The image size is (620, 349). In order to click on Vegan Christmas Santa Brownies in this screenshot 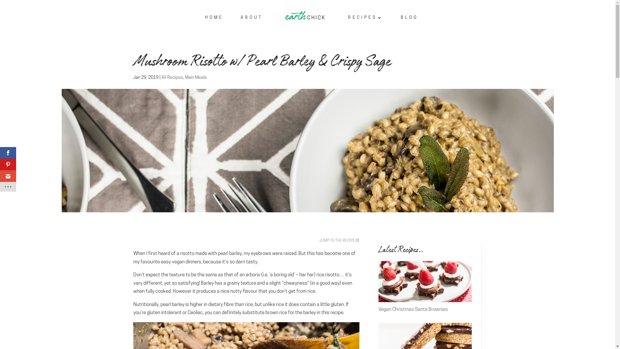, I will do `click(413, 310)`.